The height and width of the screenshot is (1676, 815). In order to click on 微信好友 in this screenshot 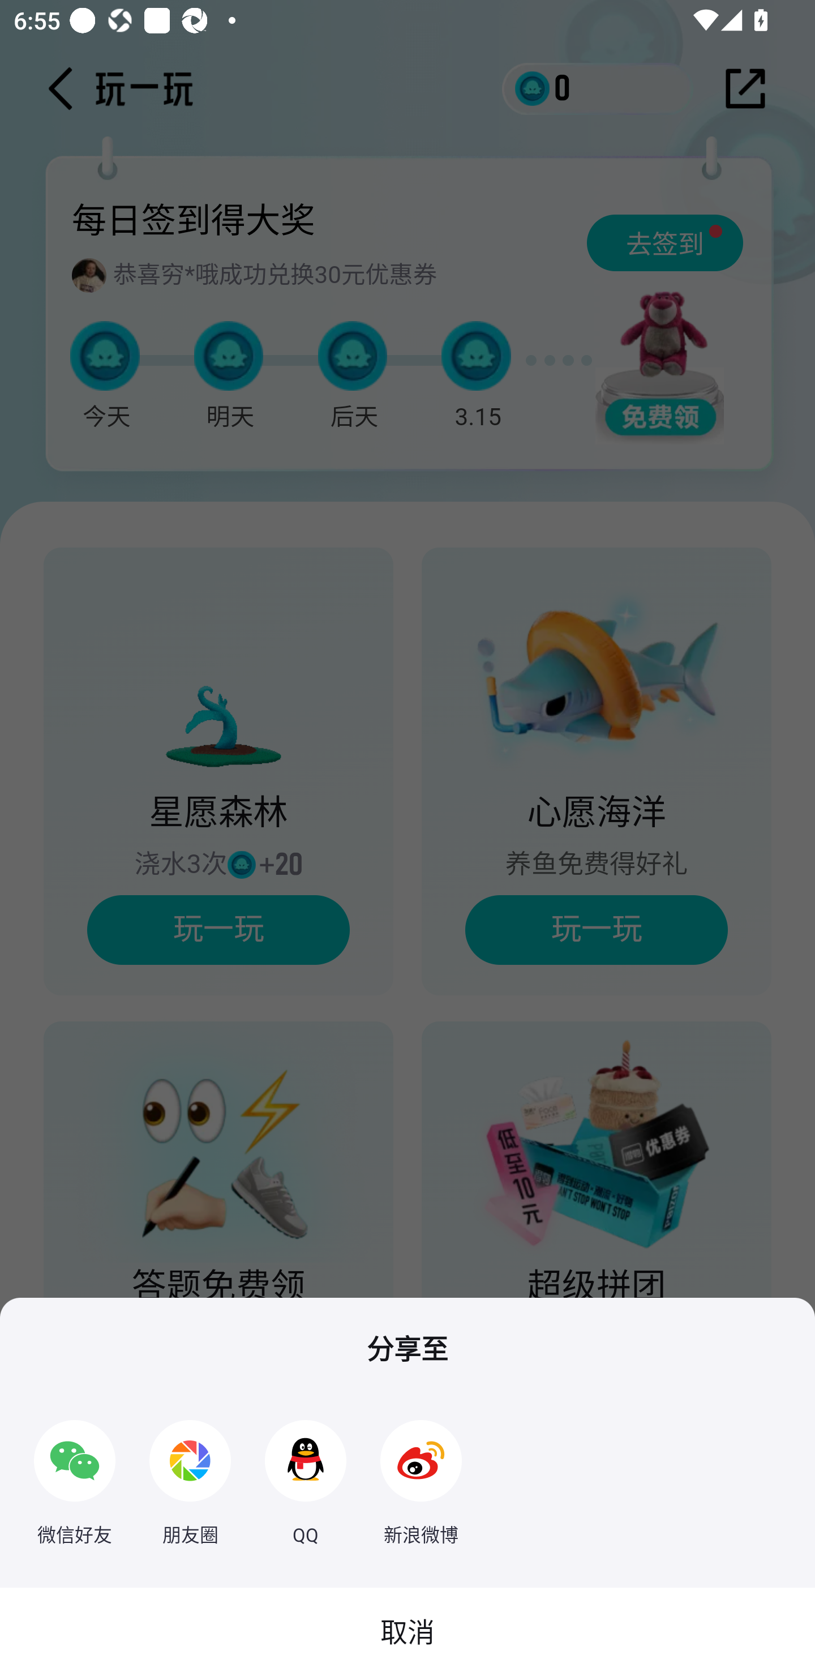, I will do `click(75, 1473)`.